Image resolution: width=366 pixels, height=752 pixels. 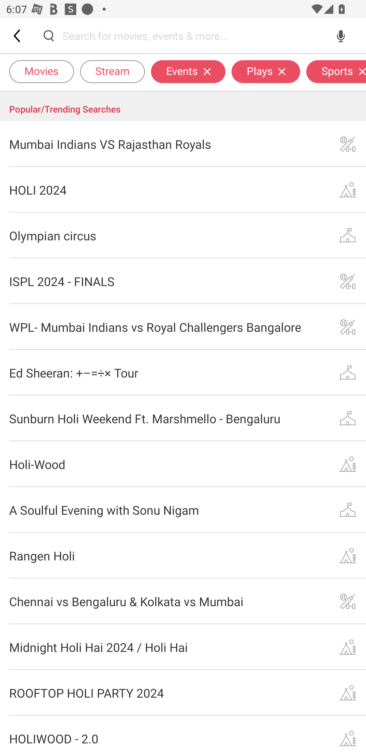 What do you see at coordinates (266, 71) in the screenshot?
I see `Plays Clear` at bounding box center [266, 71].